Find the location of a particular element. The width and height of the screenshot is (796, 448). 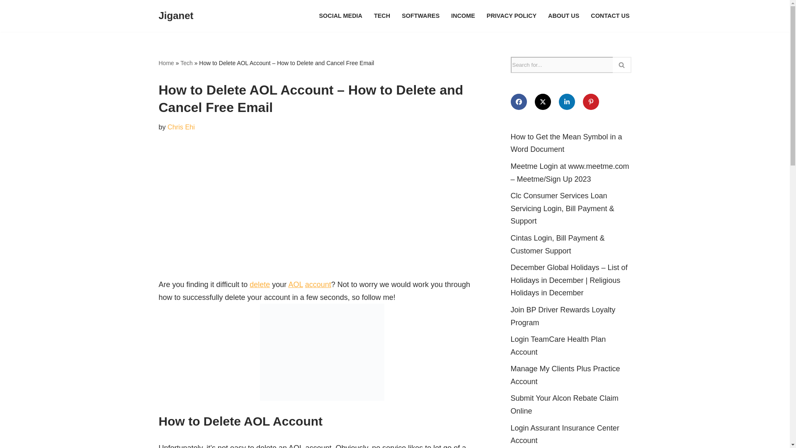

ABOUT US is located at coordinates (564, 16).